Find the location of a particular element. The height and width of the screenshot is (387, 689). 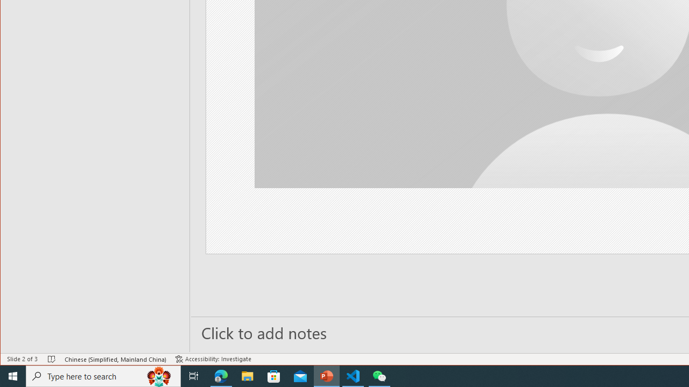

Microsoft Edge - 1 running window is located at coordinates (221, 376).